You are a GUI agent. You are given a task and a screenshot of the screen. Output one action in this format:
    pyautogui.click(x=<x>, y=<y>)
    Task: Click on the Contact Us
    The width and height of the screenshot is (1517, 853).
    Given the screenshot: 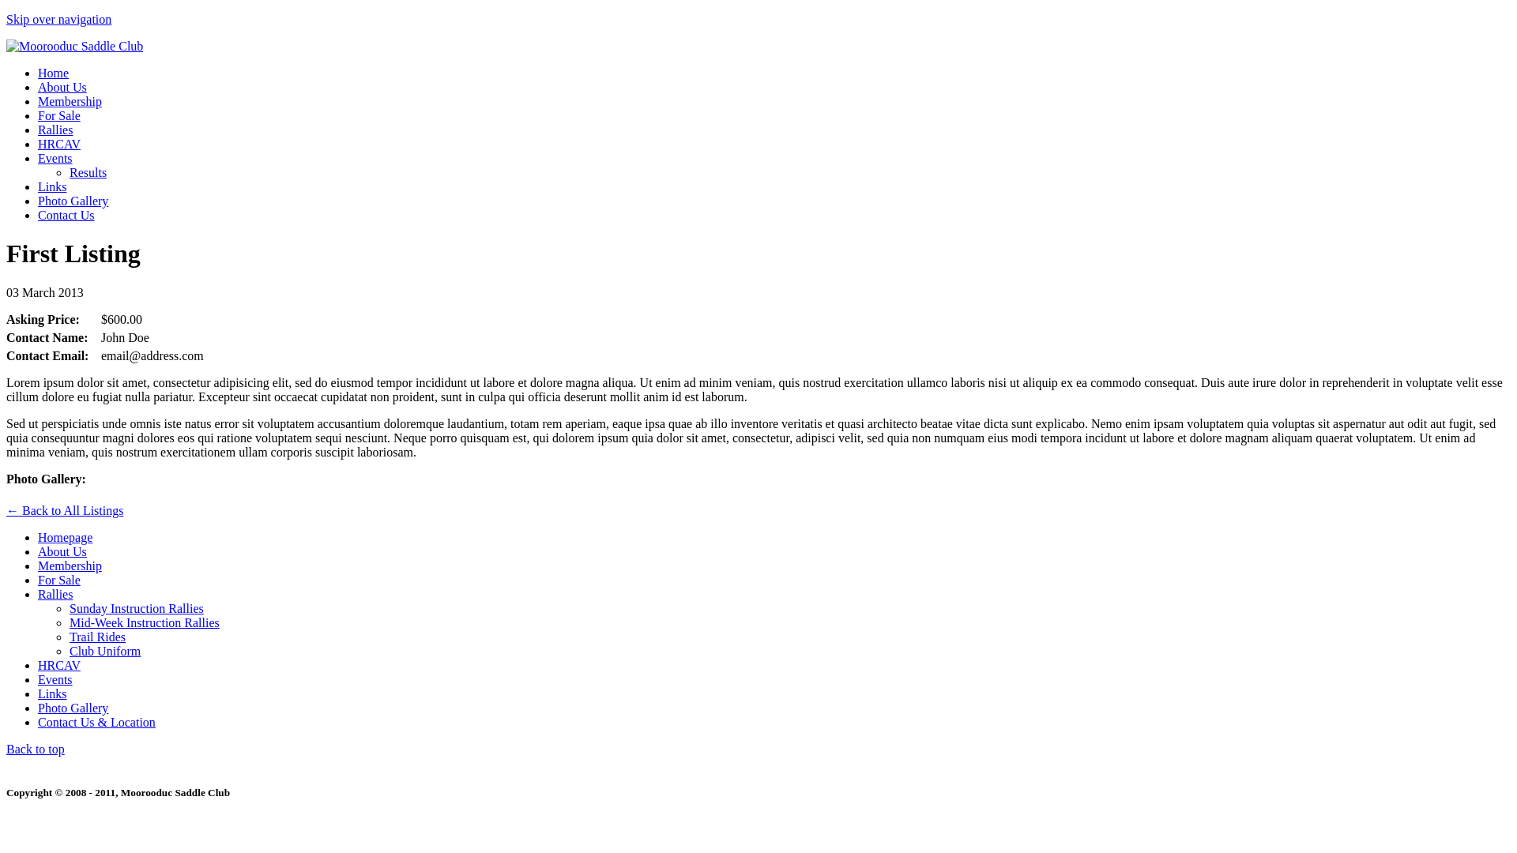 What is the action you would take?
    pyautogui.click(x=66, y=215)
    